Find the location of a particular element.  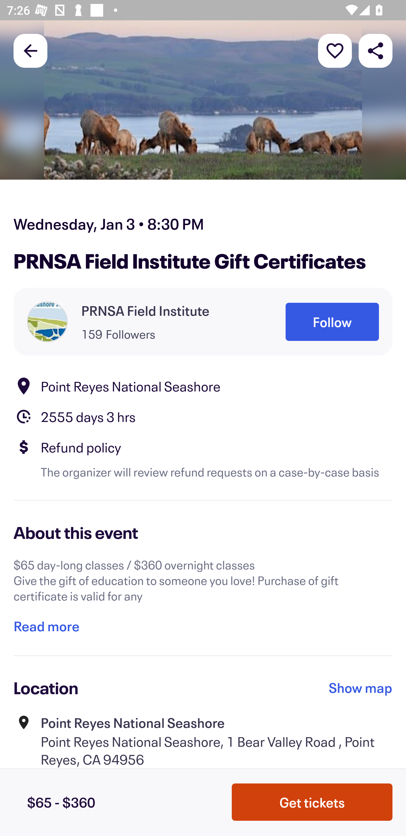

Share is located at coordinates (376, 50).